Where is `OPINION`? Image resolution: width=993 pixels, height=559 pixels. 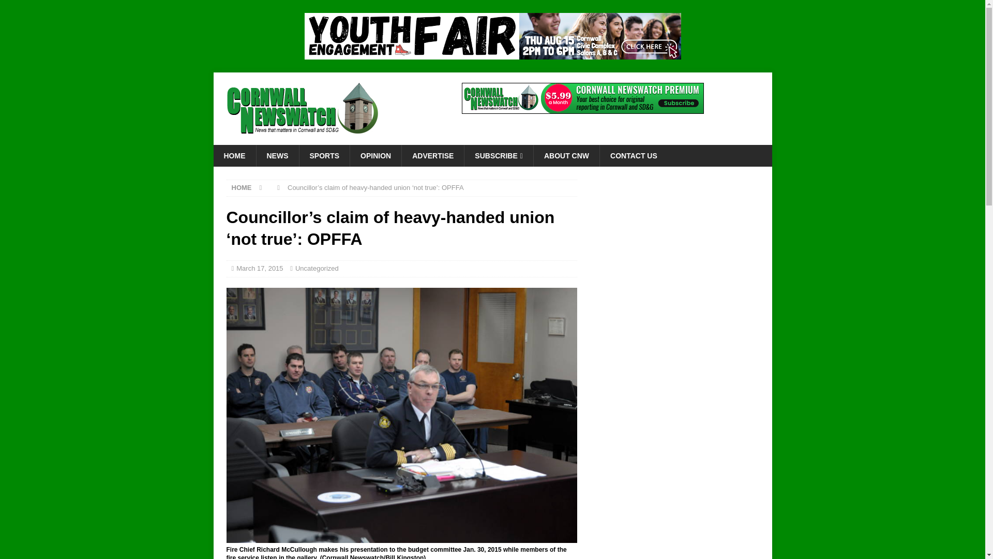
OPINION is located at coordinates (375, 155).